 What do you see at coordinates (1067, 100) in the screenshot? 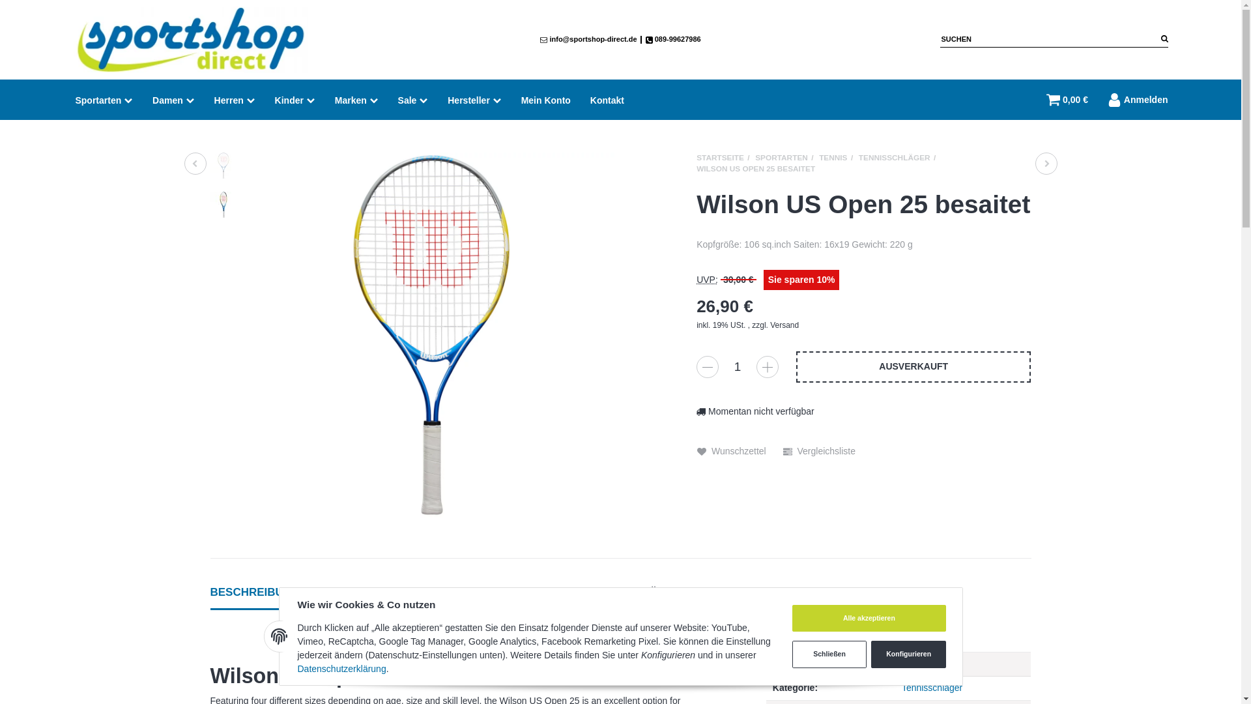
I see `Warenkorb` at bounding box center [1067, 100].